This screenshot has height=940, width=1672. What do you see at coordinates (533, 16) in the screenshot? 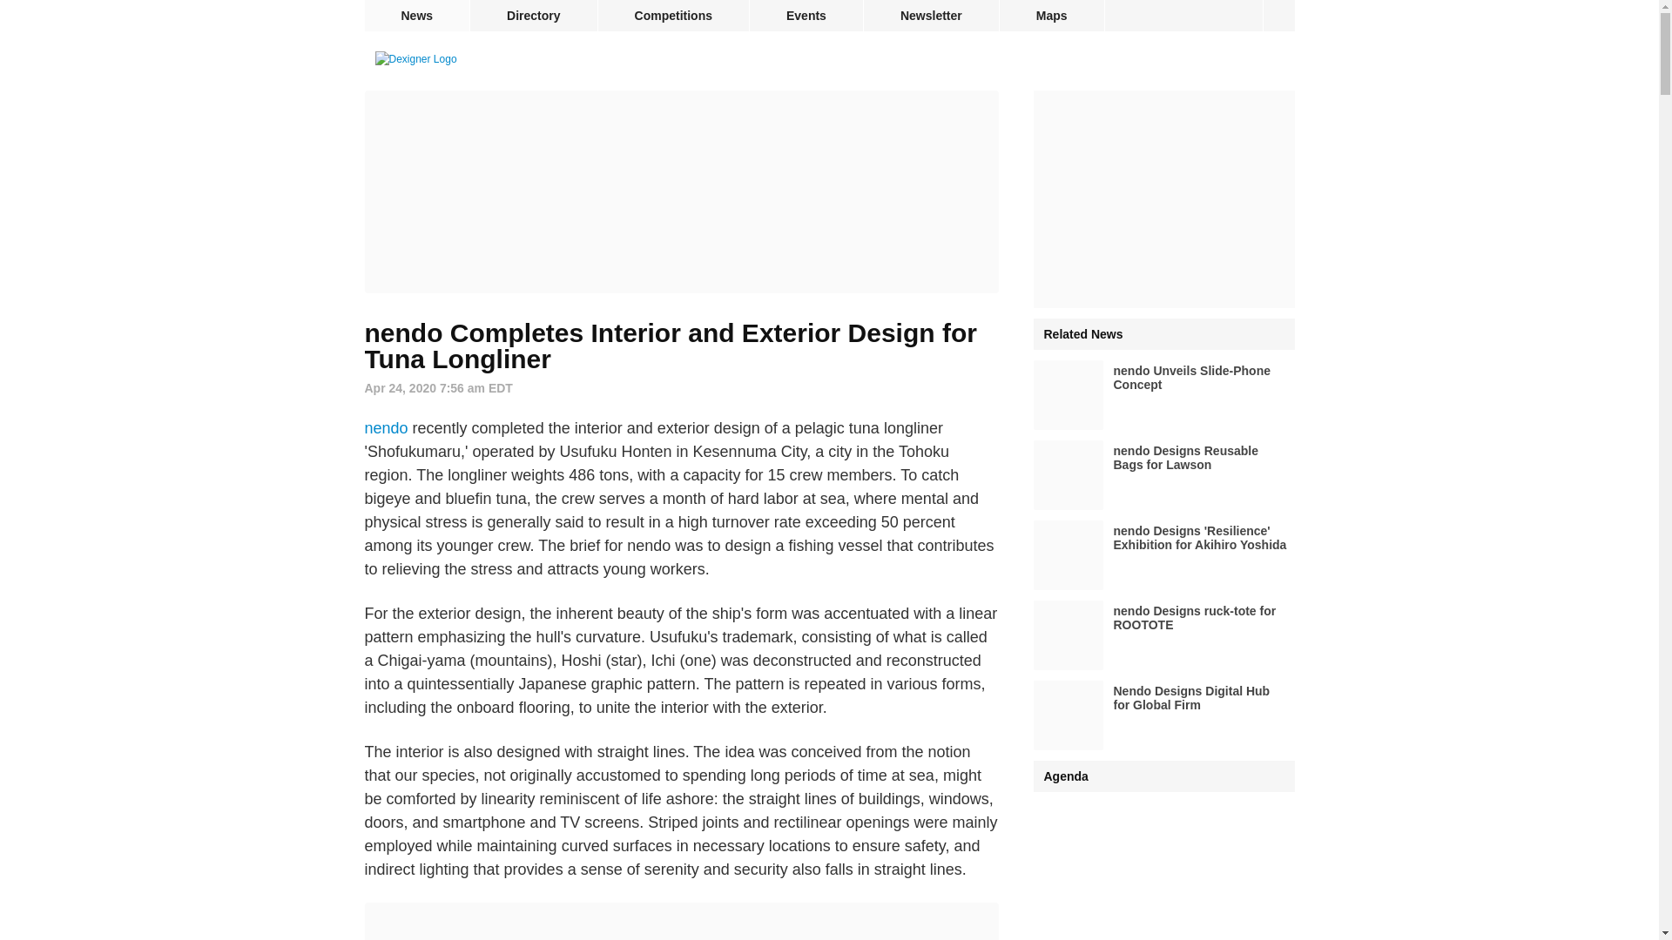
I see `Directory` at bounding box center [533, 16].